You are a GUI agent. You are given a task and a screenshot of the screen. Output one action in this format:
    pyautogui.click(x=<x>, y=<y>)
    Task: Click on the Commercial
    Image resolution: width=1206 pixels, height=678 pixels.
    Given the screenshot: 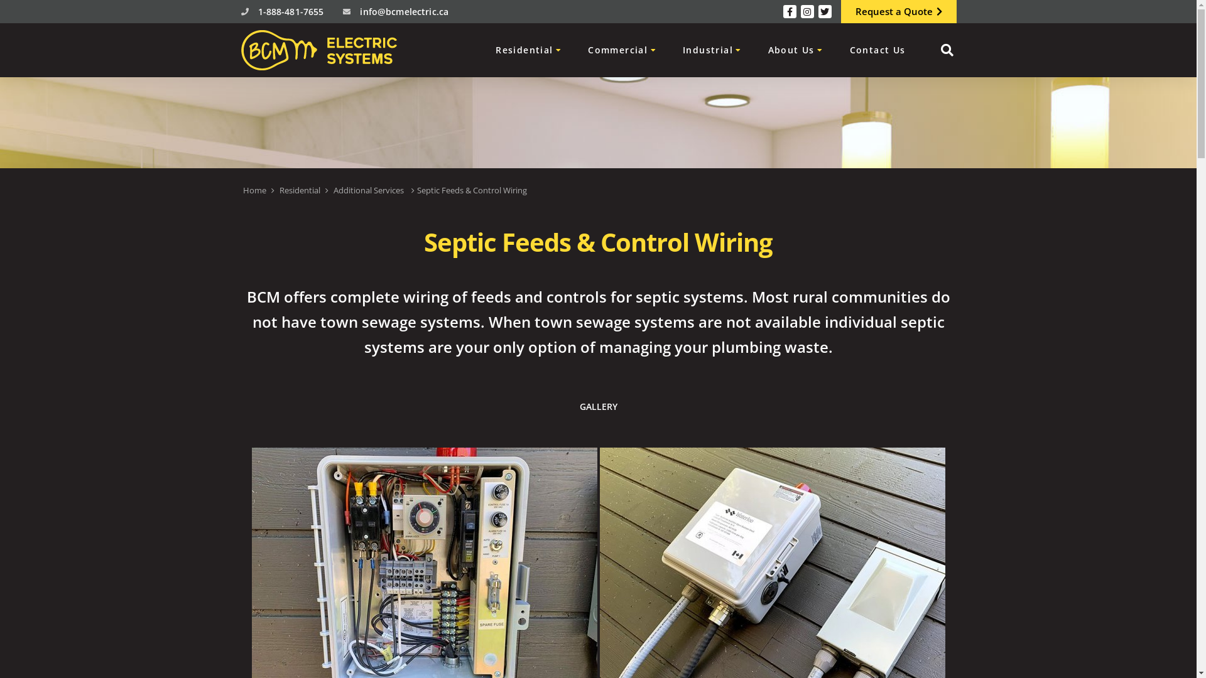 What is the action you would take?
    pyautogui.click(x=622, y=50)
    